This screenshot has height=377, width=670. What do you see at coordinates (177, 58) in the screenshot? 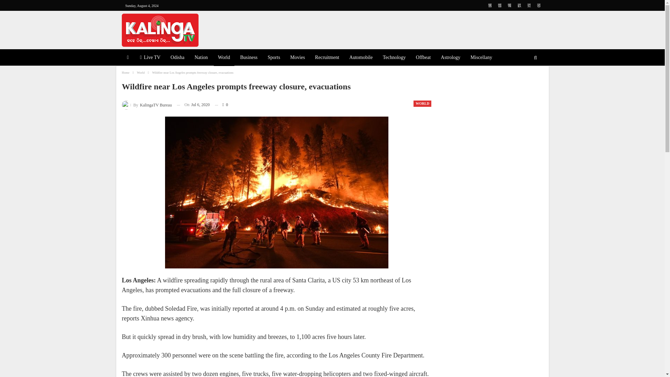
I see `Odisha` at bounding box center [177, 58].